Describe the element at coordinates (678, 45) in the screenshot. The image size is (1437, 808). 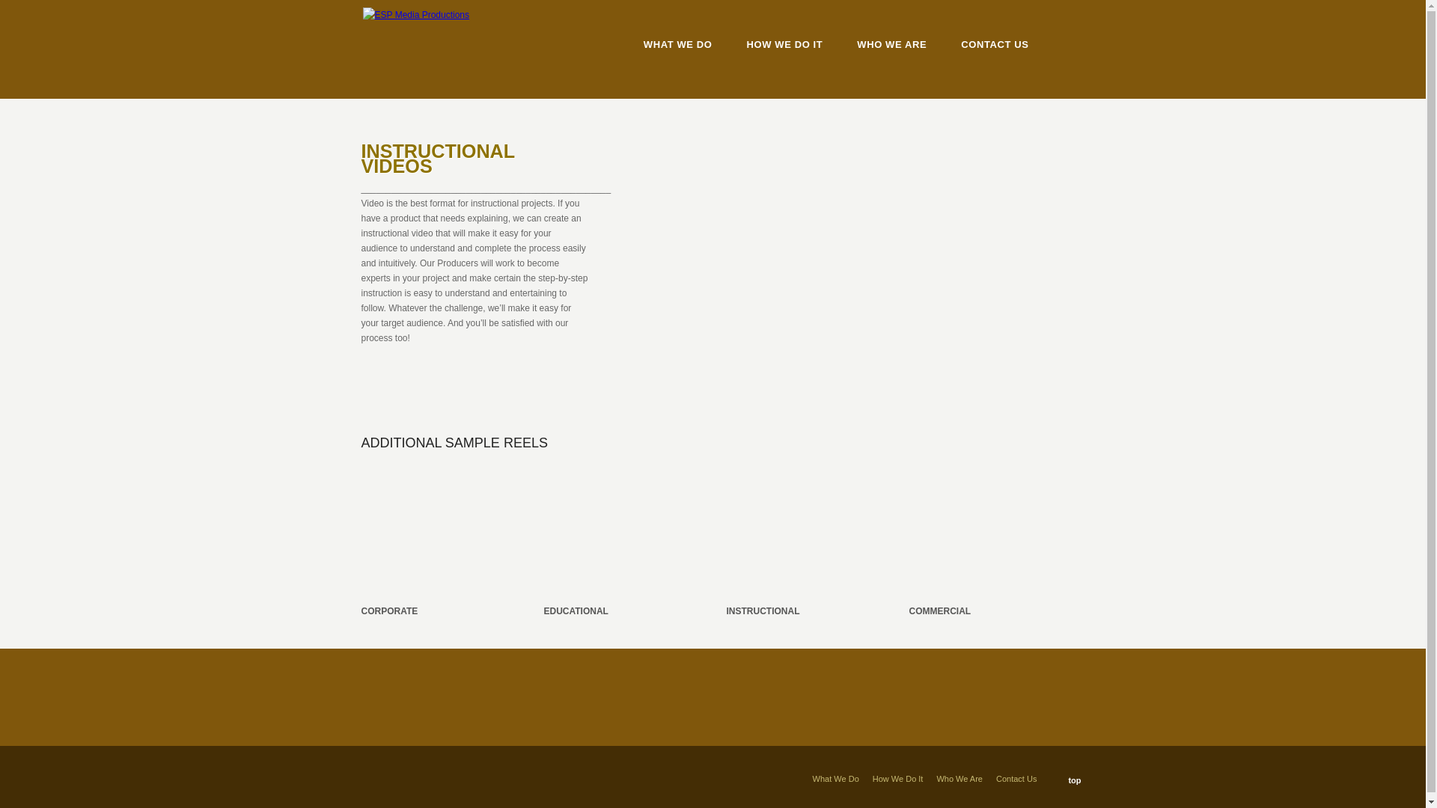
I see `WHAT WE DO` at that location.